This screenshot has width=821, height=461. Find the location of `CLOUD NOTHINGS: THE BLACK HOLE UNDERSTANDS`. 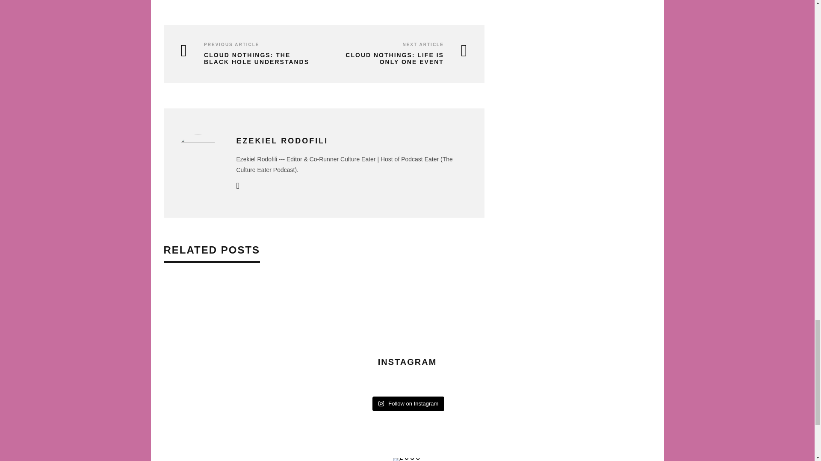

CLOUD NOTHINGS: THE BLACK HOLE UNDERSTANDS is located at coordinates (245, 59).